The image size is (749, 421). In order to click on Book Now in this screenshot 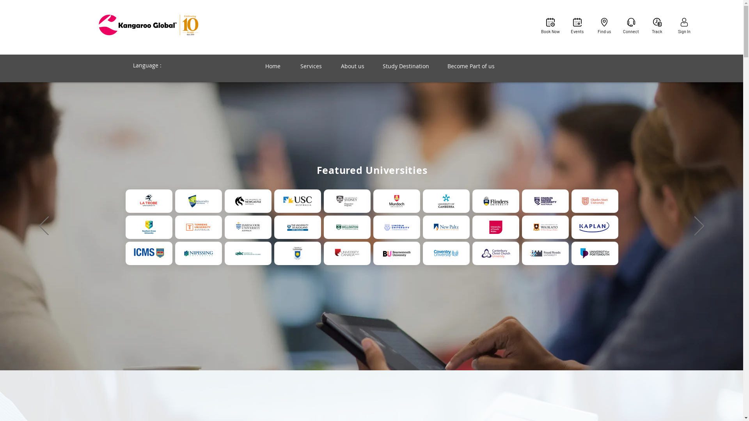, I will do `click(550, 26)`.